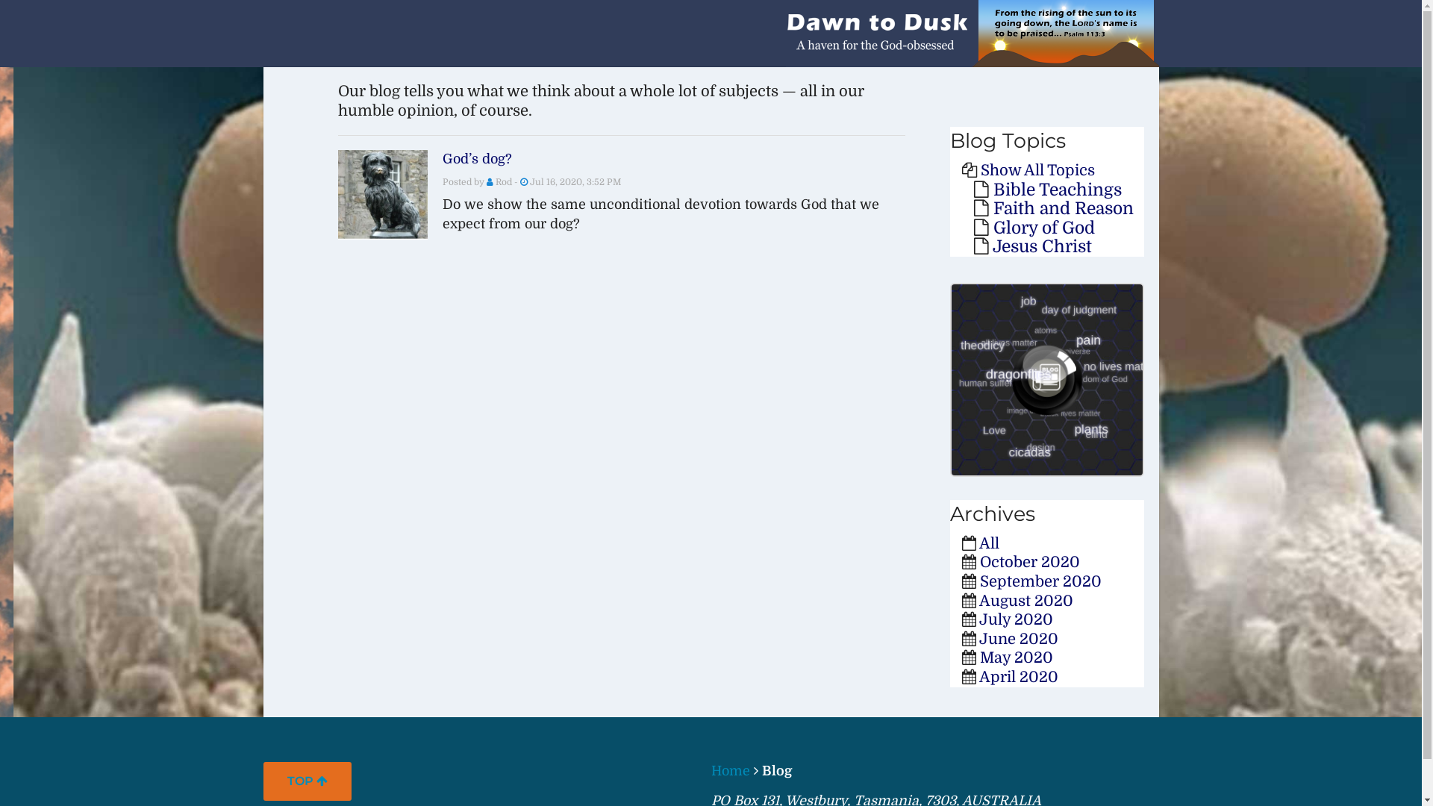 The width and height of the screenshot is (1433, 806). What do you see at coordinates (730, 770) in the screenshot?
I see `Home` at bounding box center [730, 770].